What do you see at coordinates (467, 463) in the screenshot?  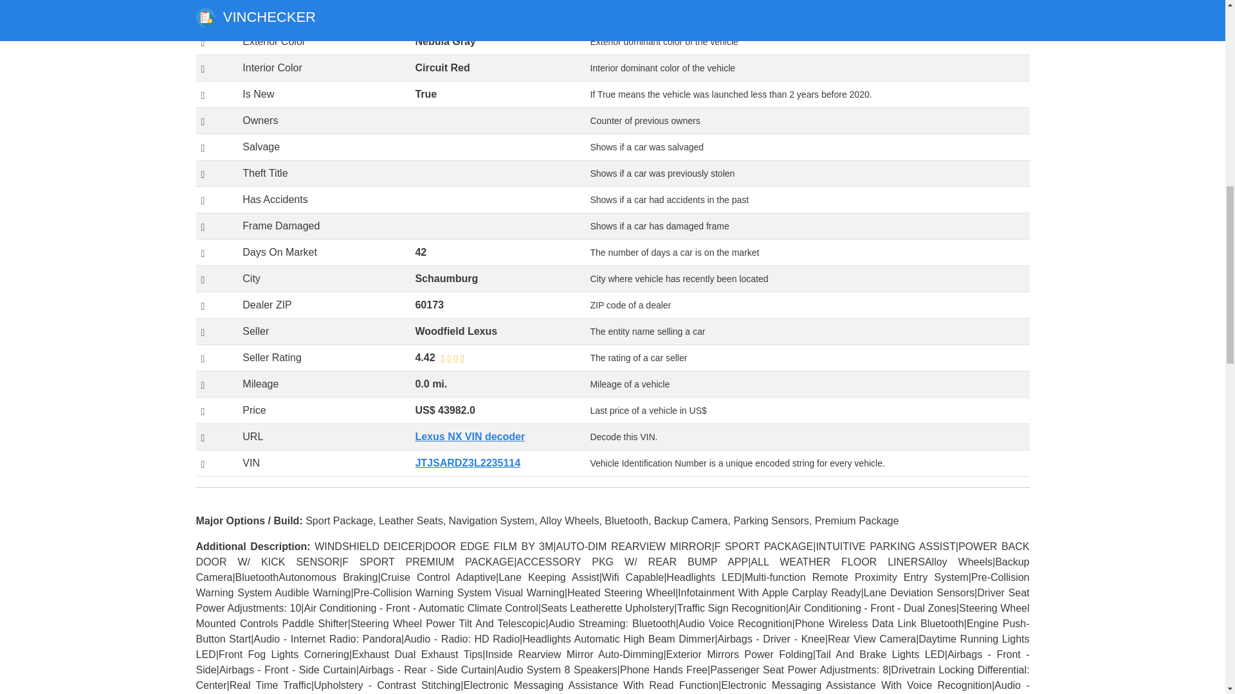 I see `Get Report for JTJSARDZ3L2235114` at bounding box center [467, 463].